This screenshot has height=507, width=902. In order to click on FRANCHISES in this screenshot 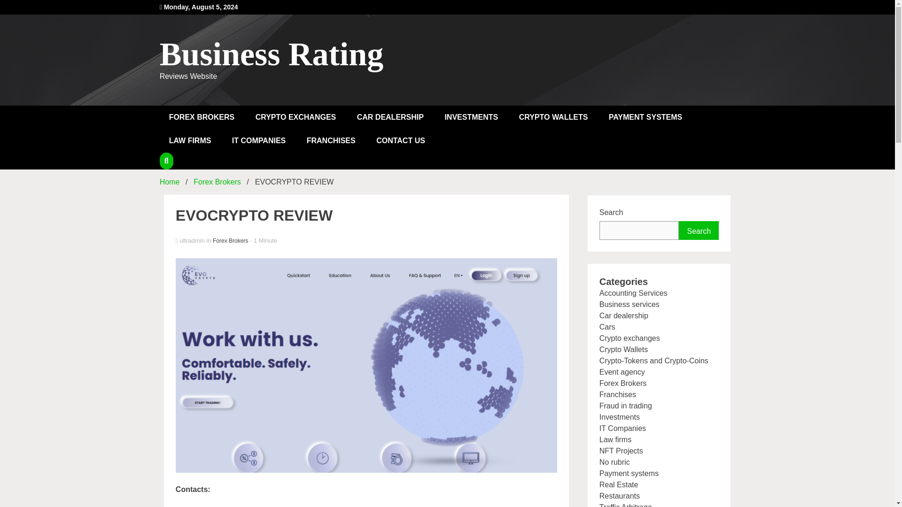, I will do `click(331, 141)`.